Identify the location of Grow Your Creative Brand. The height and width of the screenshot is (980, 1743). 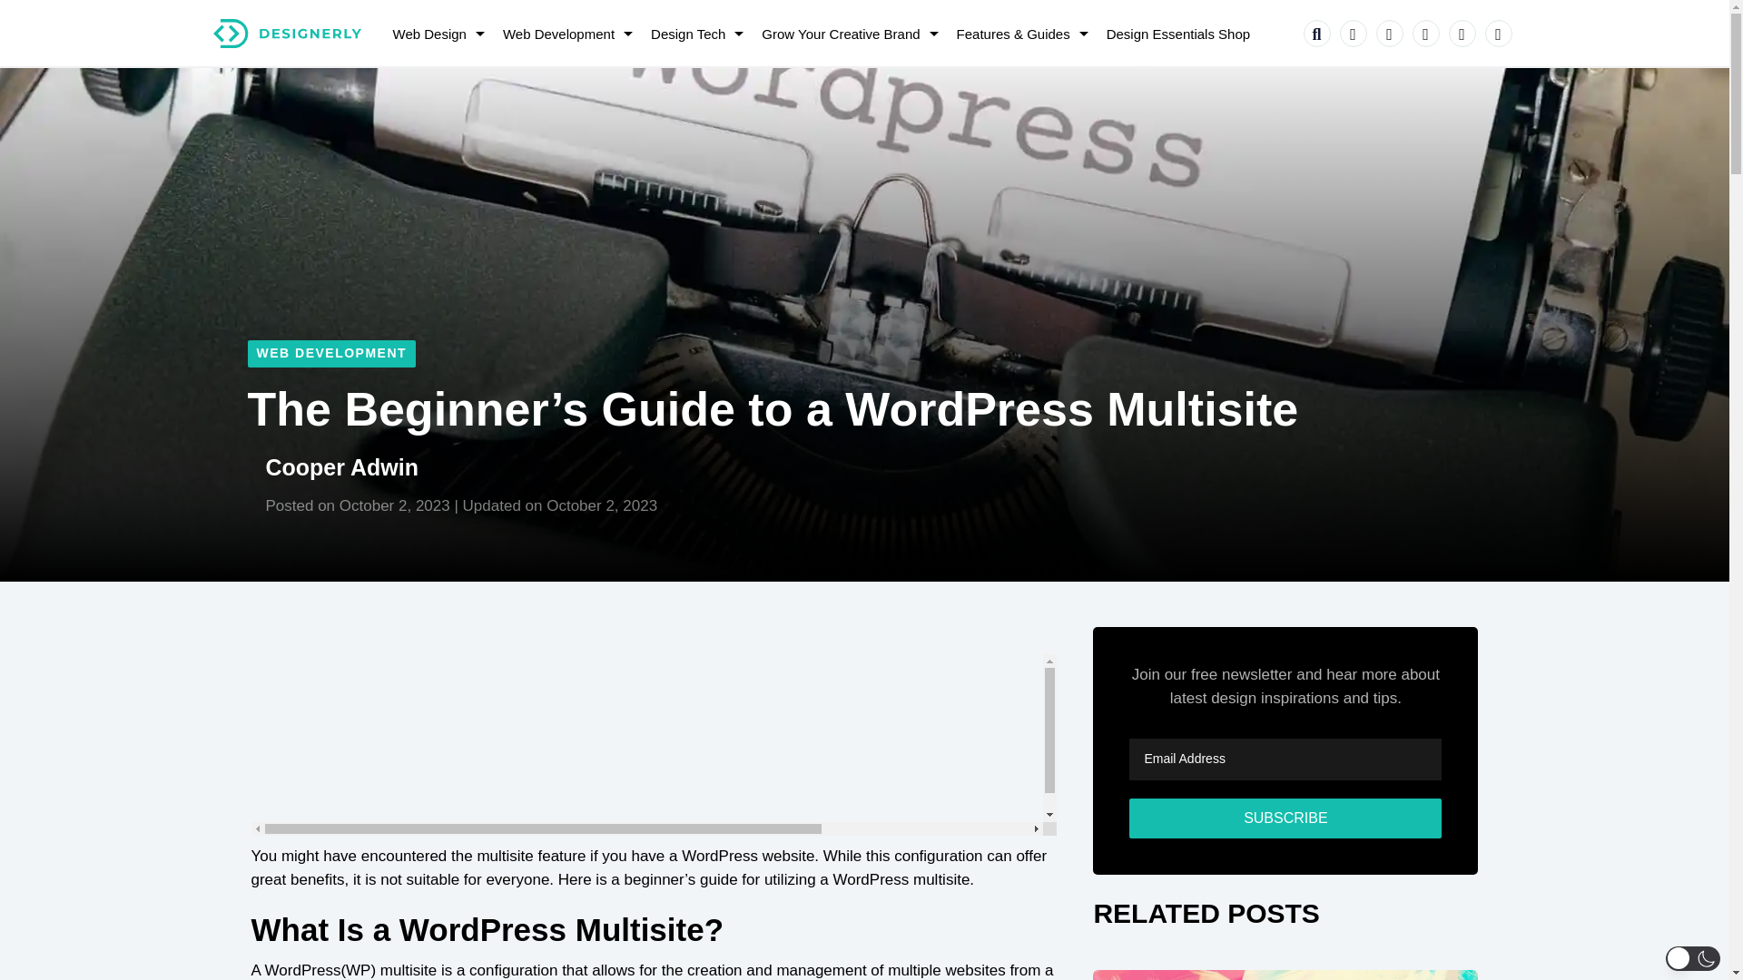
(844, 34).